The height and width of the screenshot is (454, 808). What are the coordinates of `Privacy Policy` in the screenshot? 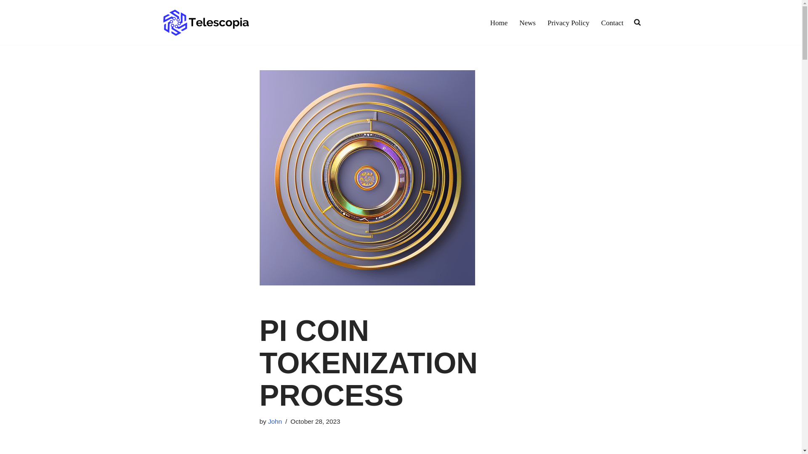 It's located at (569, 23).